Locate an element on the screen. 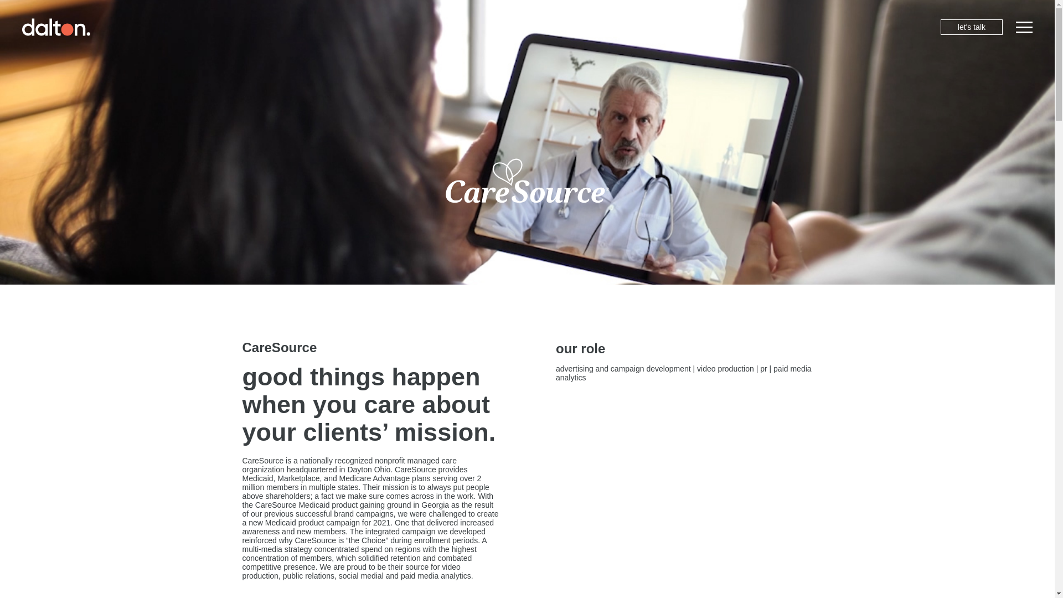 Image resolution: width=1063 pixels, height=598 pixels. let's talk is located at coordinates (971, 27).